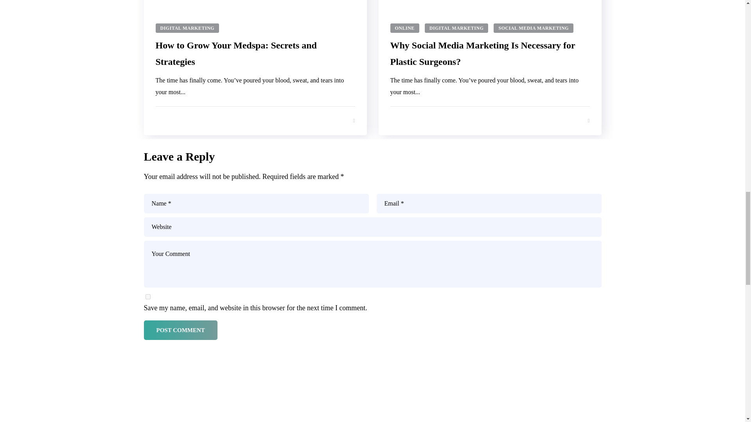 The width and height of the screenshot is (751, 422). Describe the element at coordinates (372, 227) in the screenshot. I see `Website` at that location.